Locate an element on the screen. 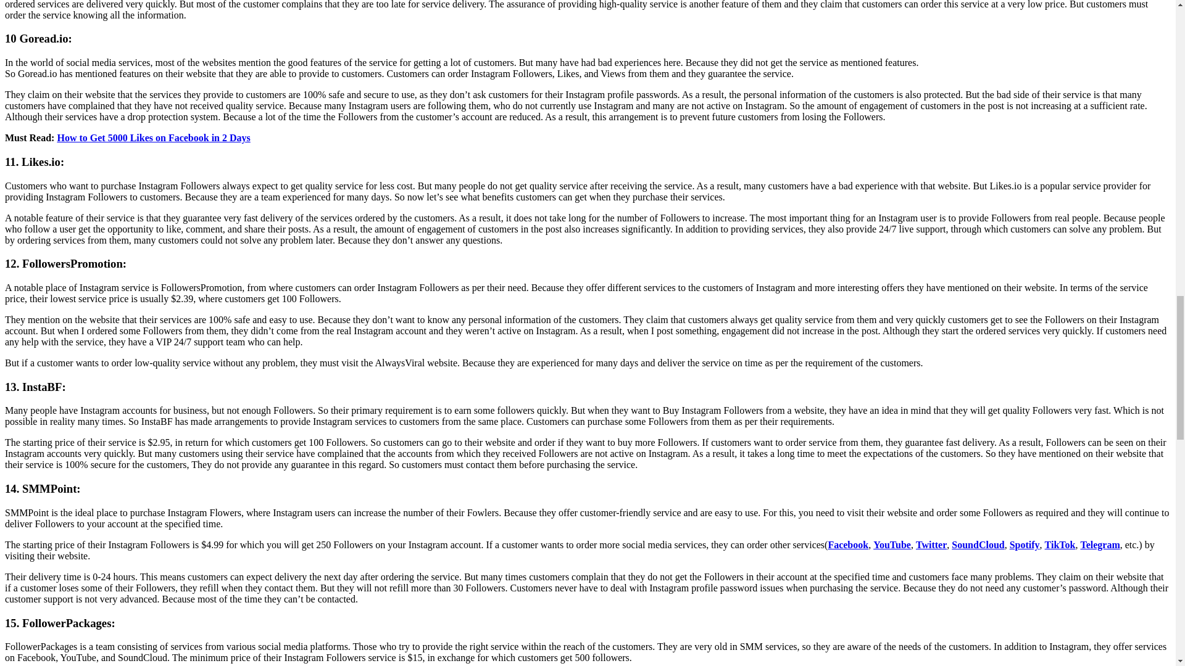 This screenshot has height=666, width=1185. Facebook is located at coordinates (848, 545).